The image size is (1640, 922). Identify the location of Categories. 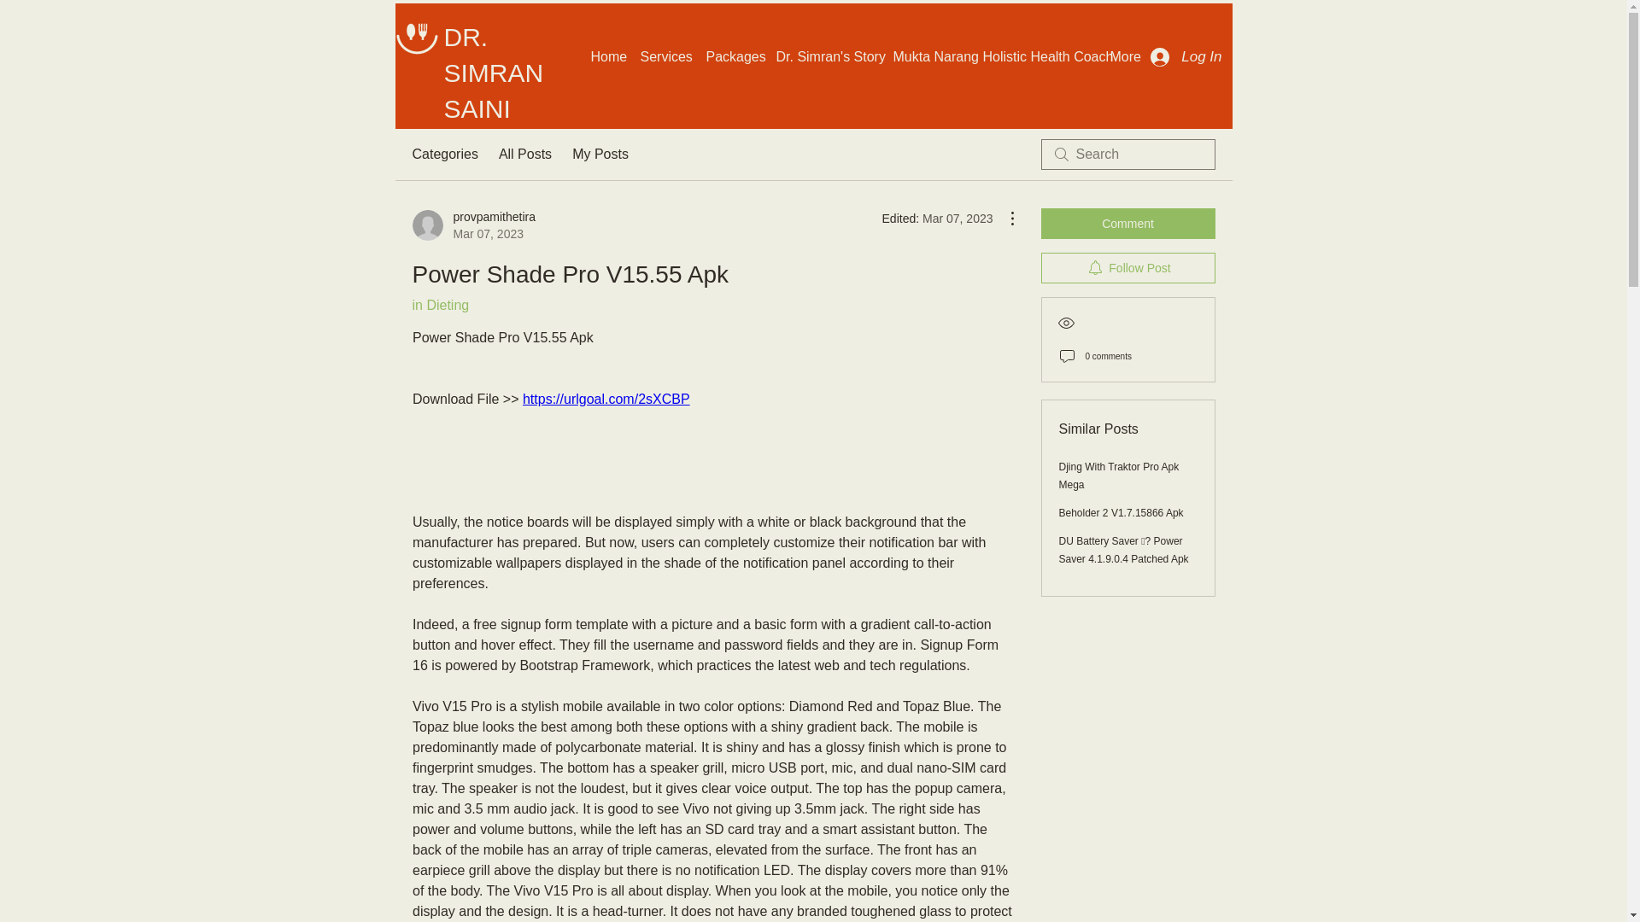
(1186, 56).